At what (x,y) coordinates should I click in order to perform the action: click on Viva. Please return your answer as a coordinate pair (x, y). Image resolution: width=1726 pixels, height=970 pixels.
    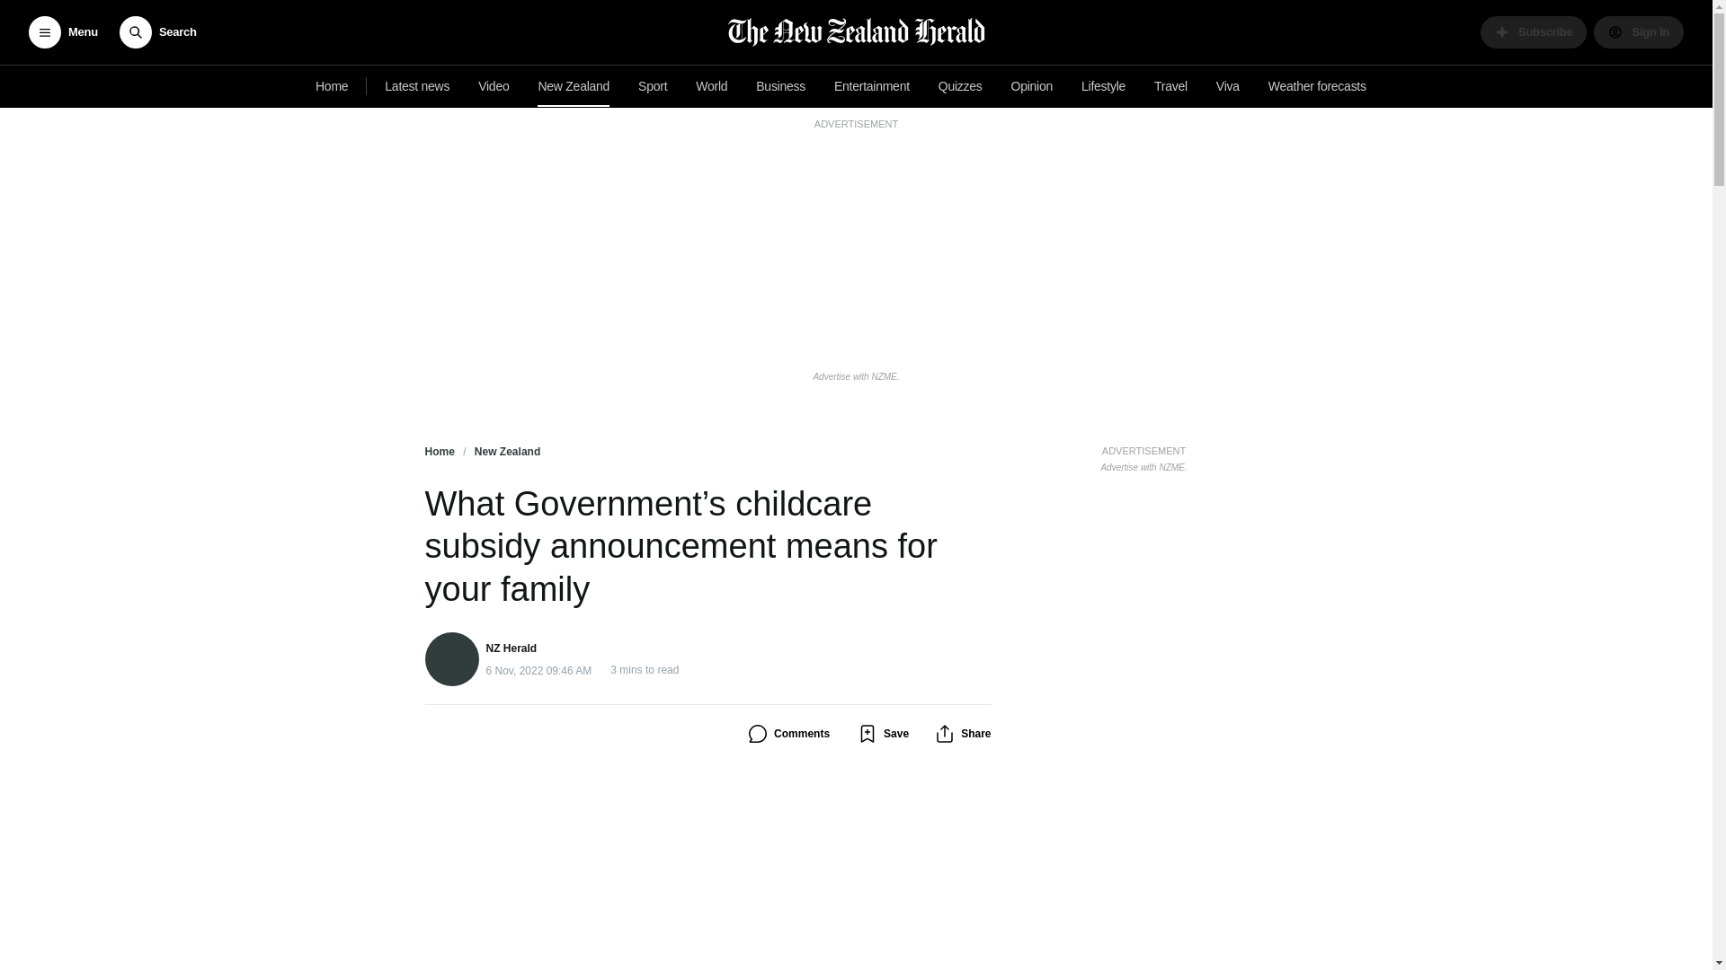
    Looking at the image, I should click on (417, 86).